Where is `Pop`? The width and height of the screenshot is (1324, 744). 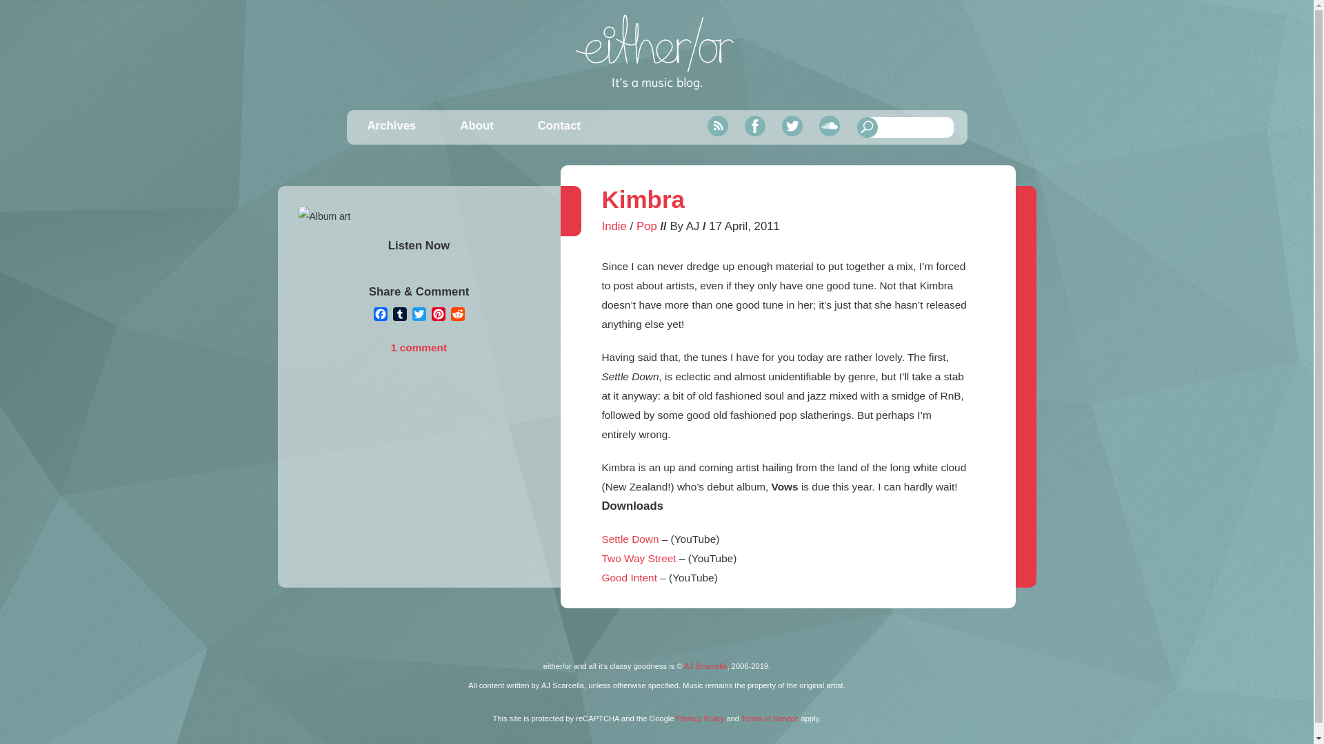 Pop is located at coordinates (647, 226).